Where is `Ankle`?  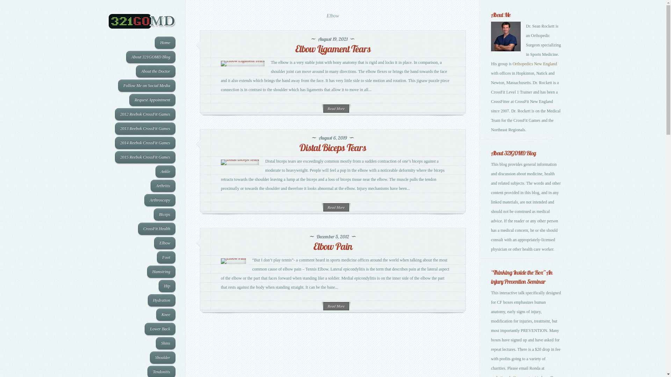 Ankle is located at coordinates (166, 171).